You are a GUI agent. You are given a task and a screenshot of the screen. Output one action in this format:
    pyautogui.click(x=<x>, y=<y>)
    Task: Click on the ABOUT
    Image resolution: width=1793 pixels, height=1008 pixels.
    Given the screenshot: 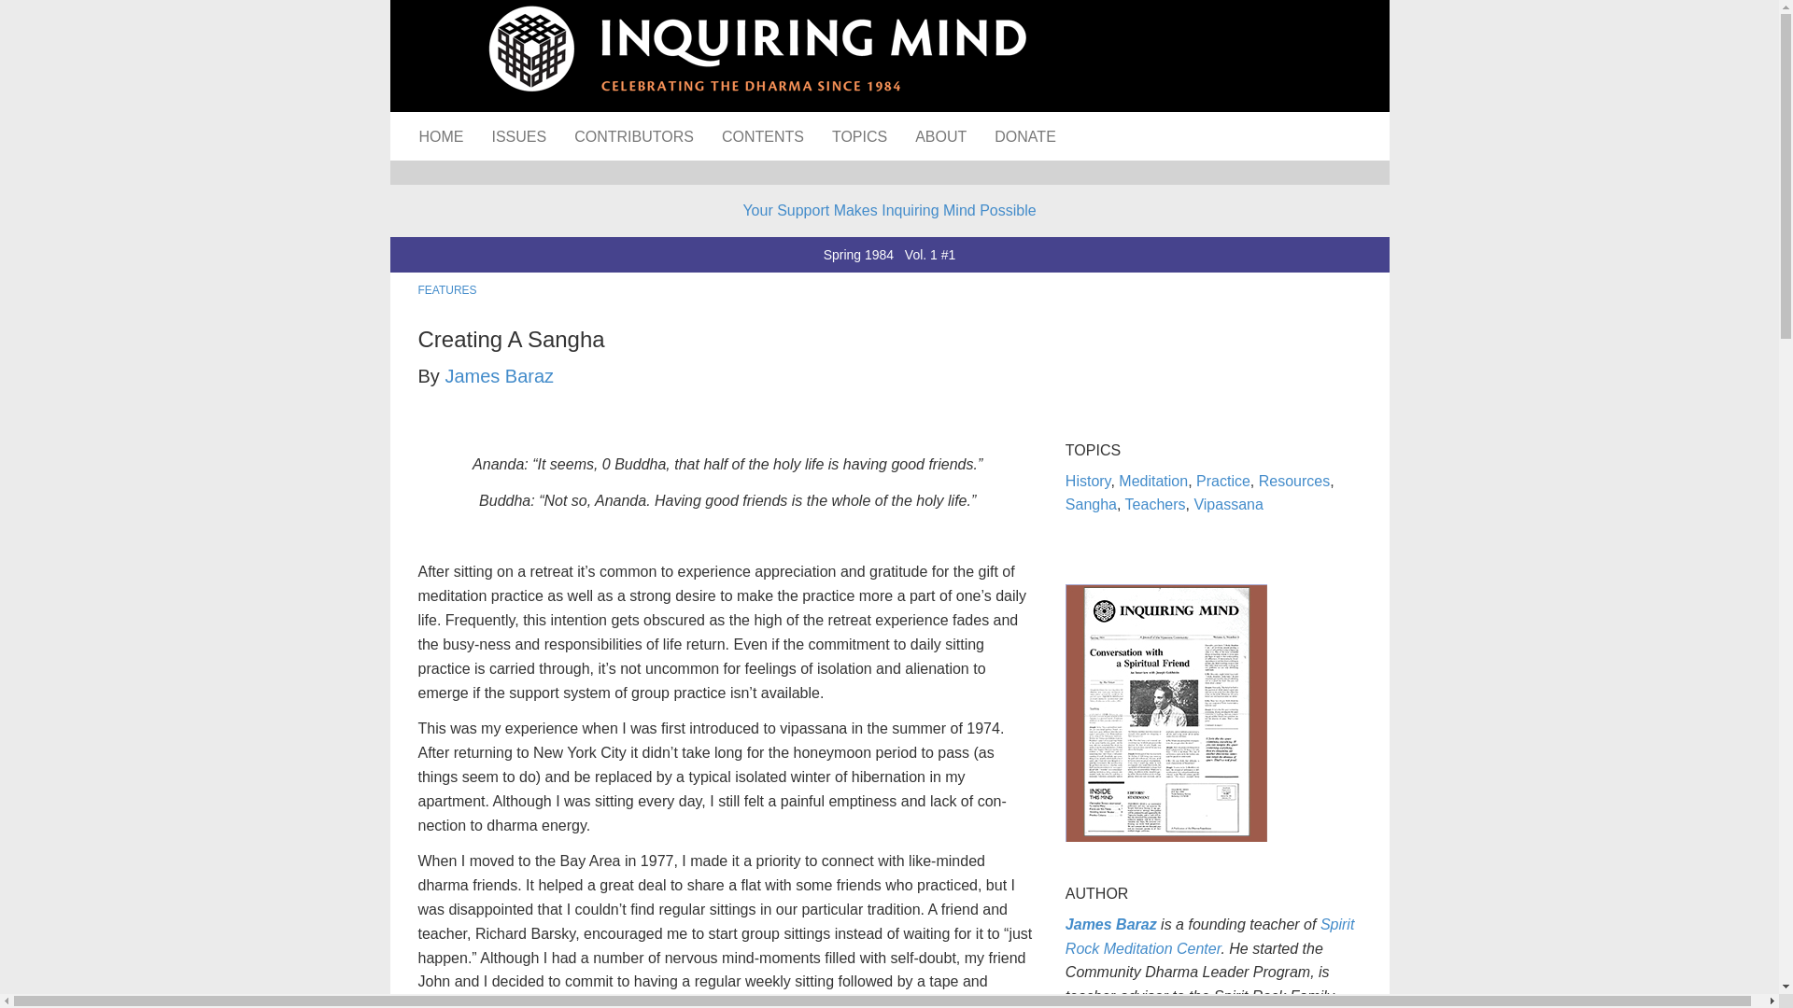 What is the action you would take?
    pyautogui.click(x=941, y=135)
    